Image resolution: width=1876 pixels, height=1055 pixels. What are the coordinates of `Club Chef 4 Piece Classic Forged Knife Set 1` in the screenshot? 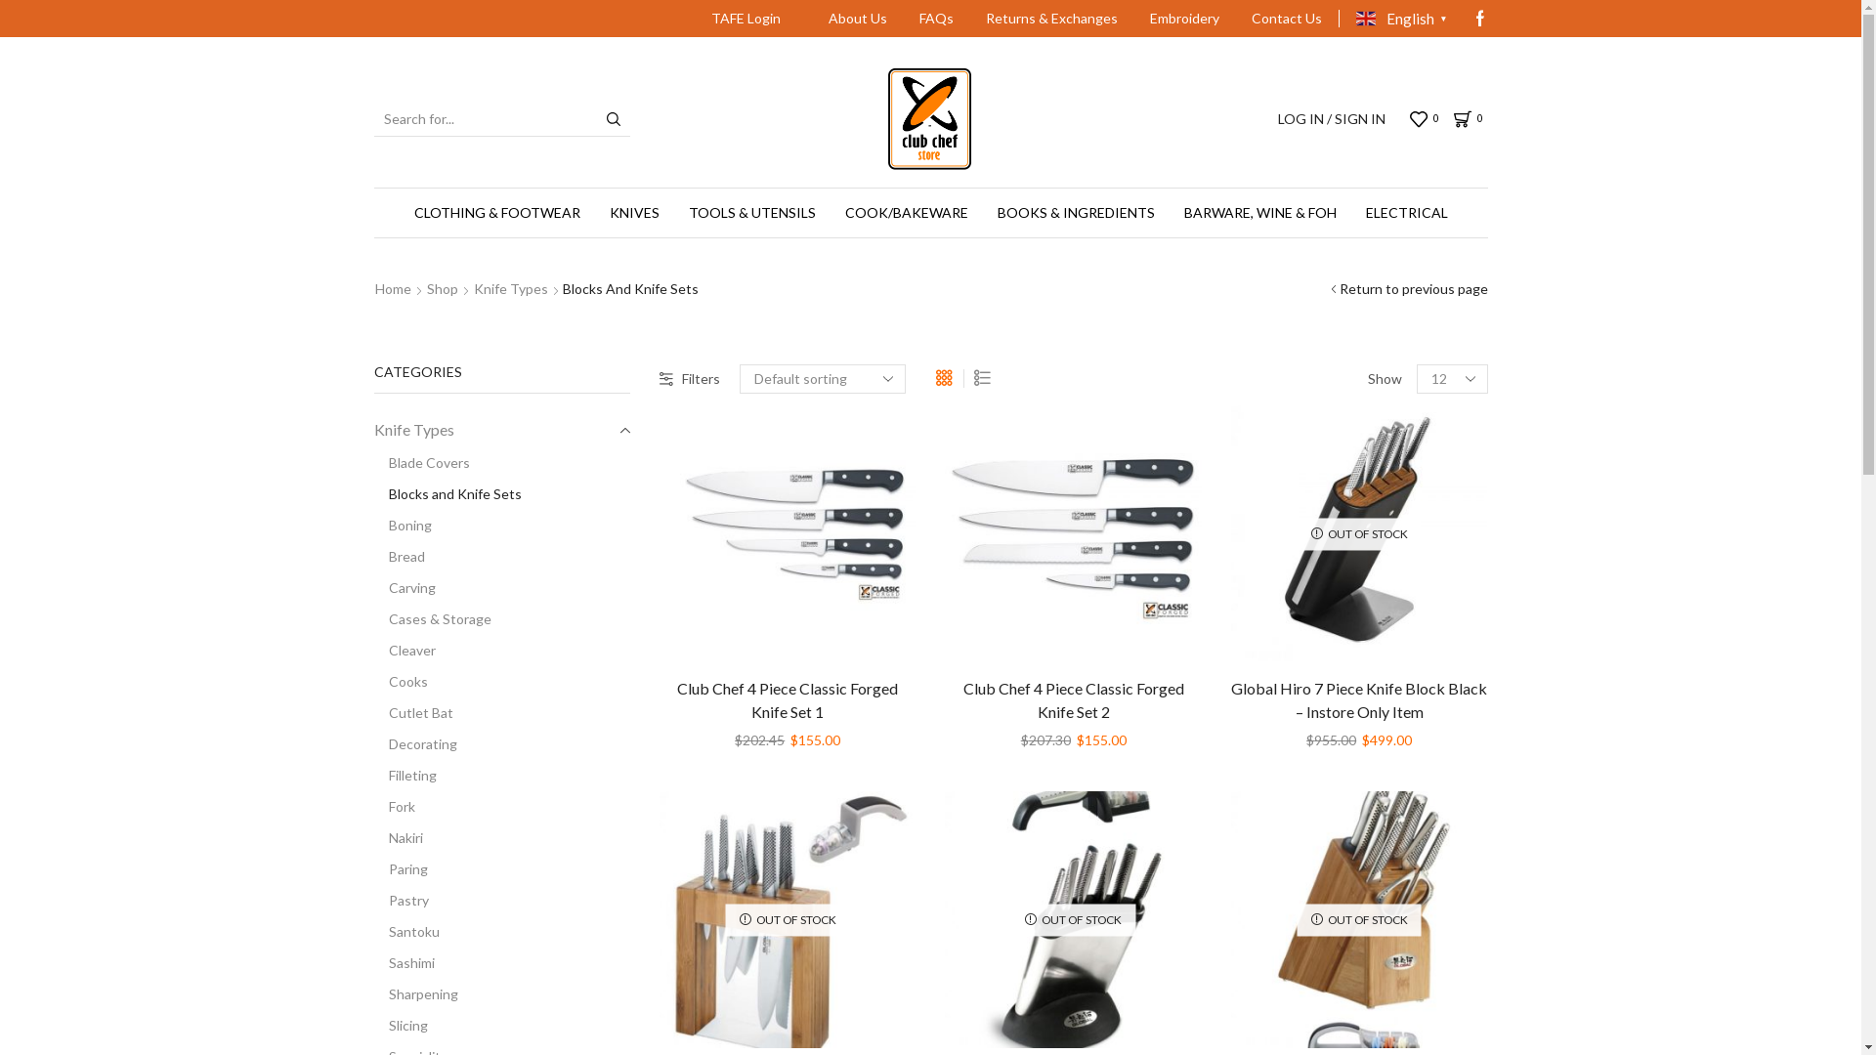 It's located at (930, 119).